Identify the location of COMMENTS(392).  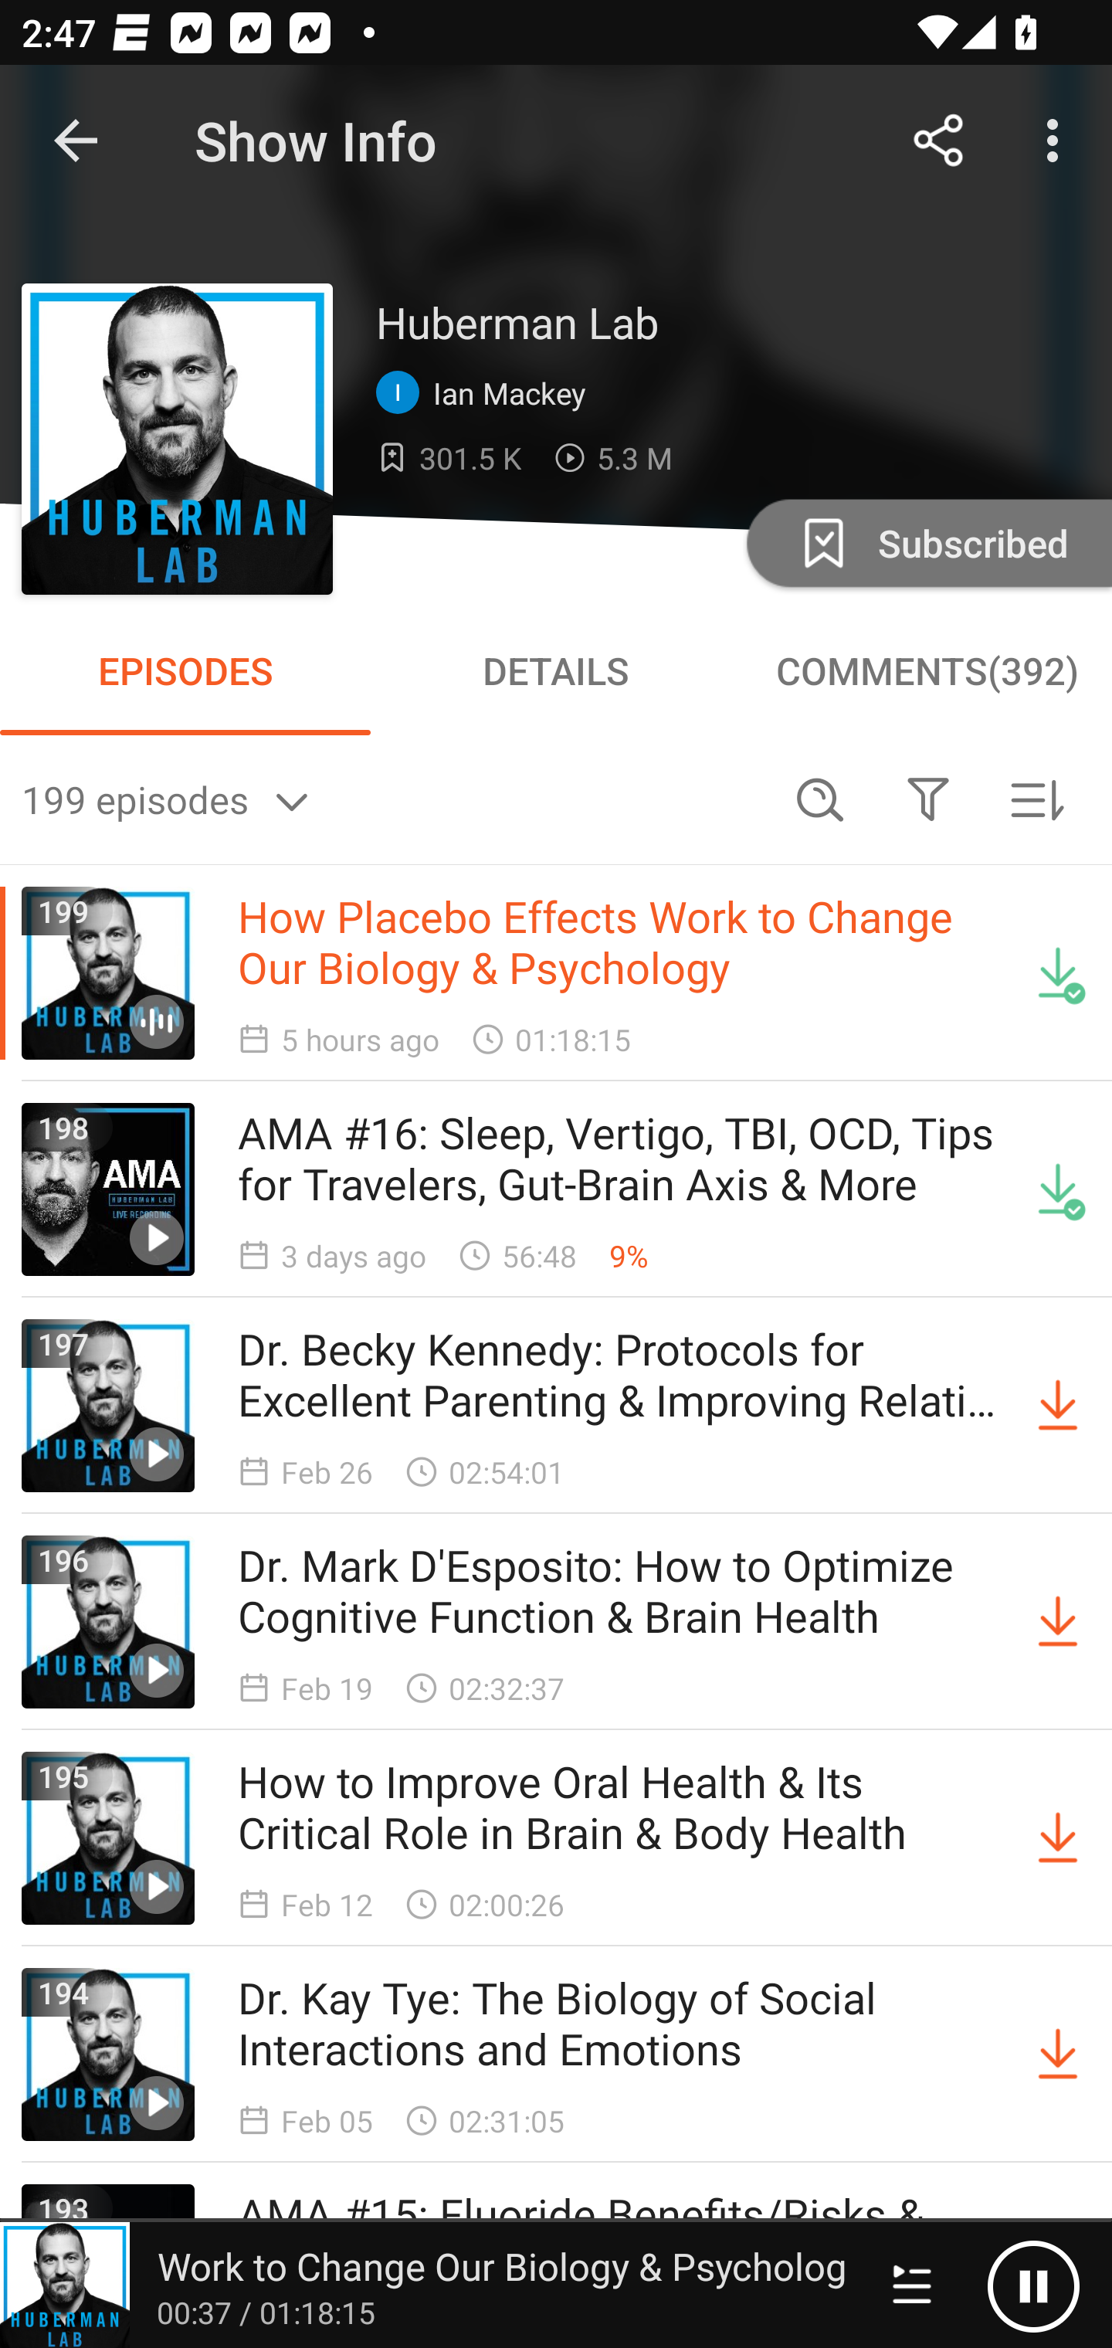
(927, 670).